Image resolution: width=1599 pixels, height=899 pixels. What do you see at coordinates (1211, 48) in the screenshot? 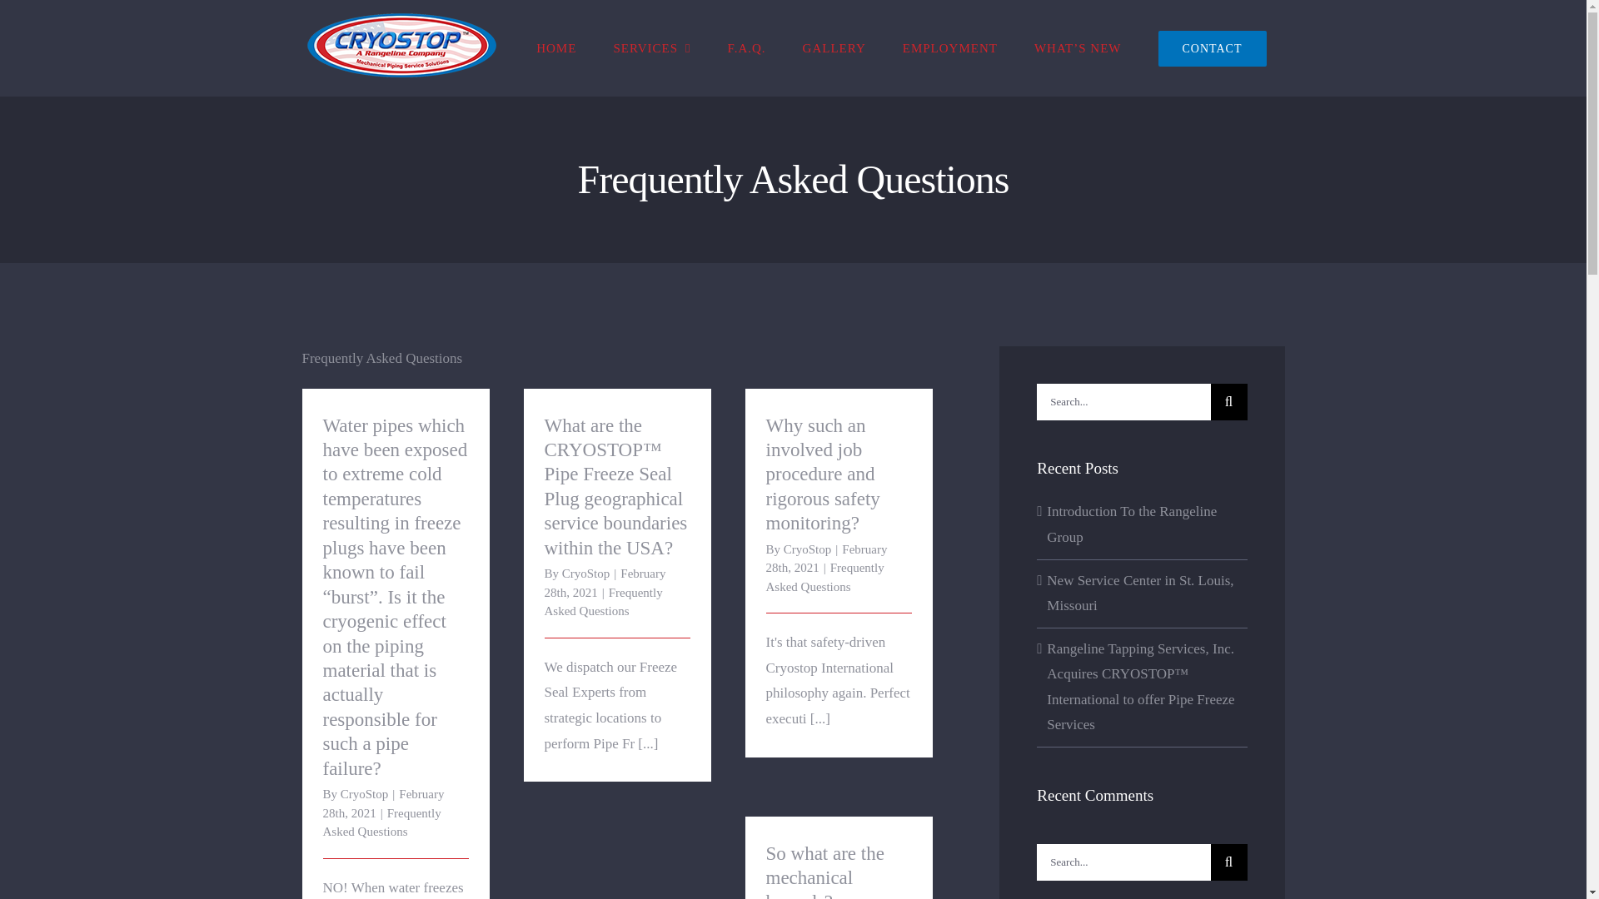
I see `CONTACT` at bounding box center [1211, 48].